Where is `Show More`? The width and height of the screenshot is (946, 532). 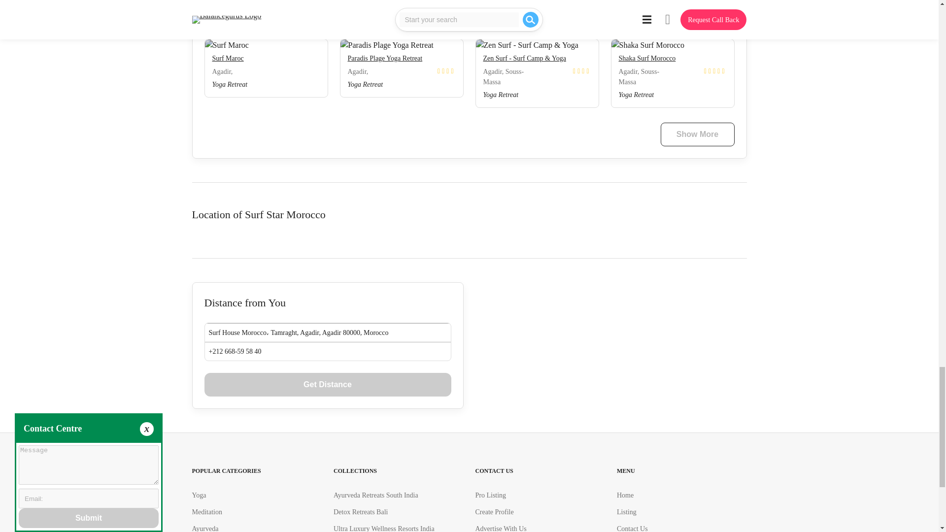 Show More is located at coordinates (697, 134).